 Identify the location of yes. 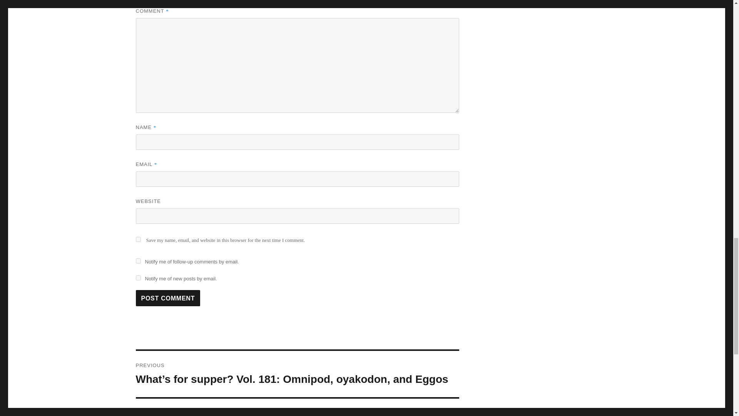
(168, 298).